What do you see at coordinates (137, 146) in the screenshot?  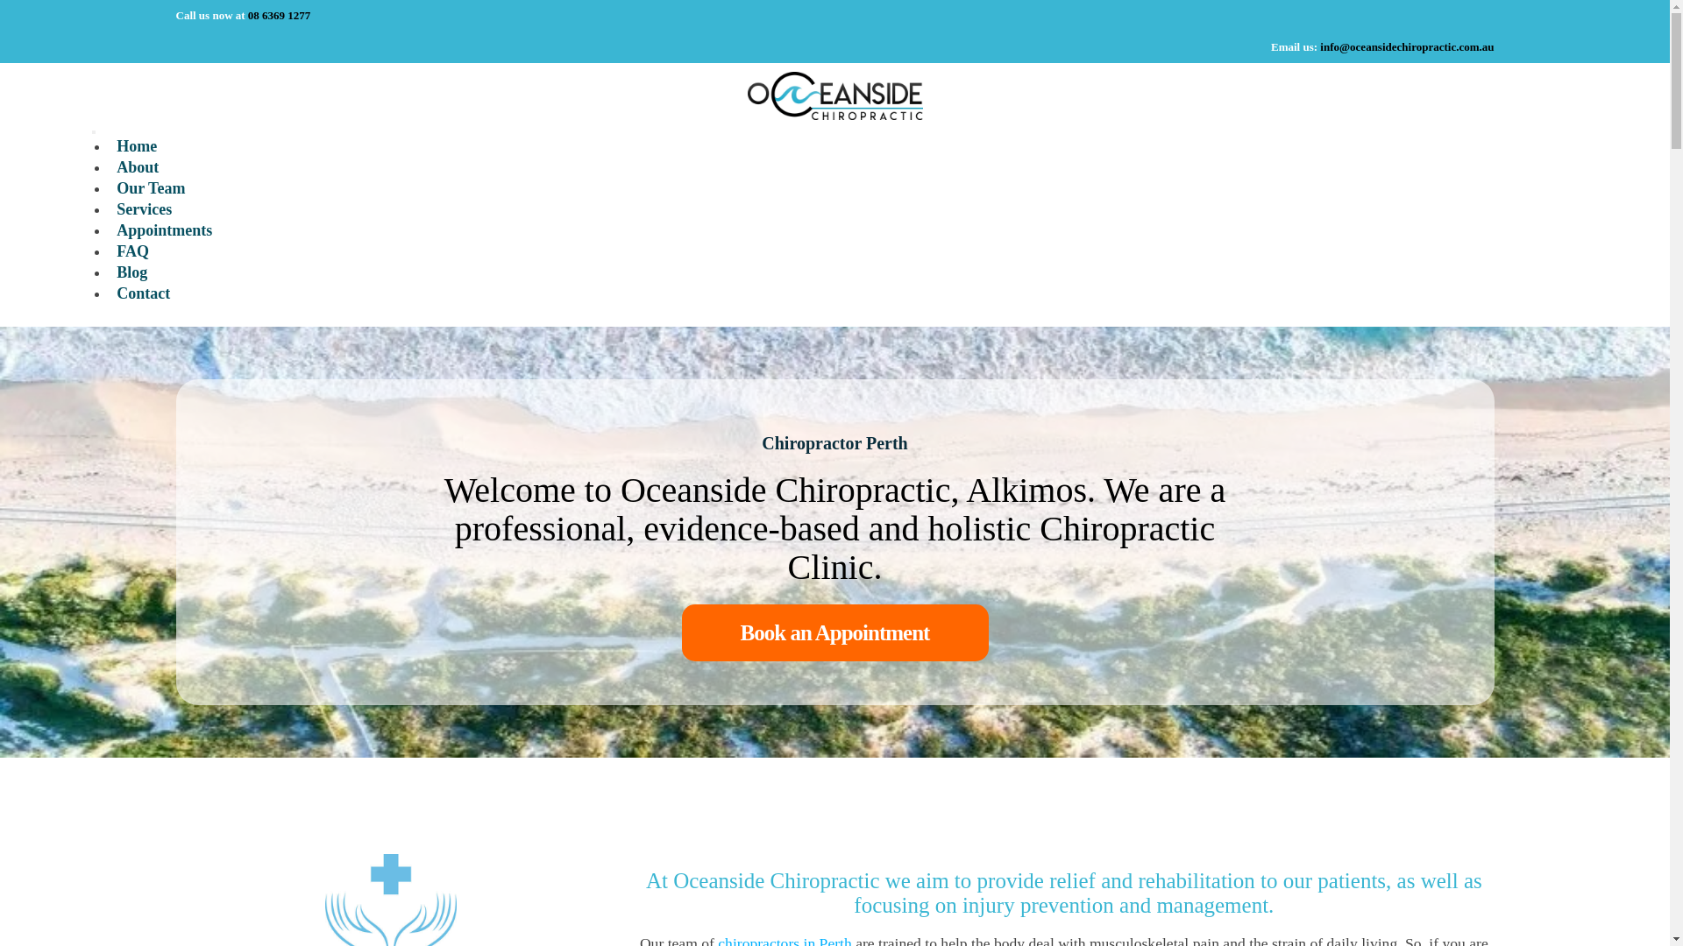 I see `Home` at bounding box center [137, 146].